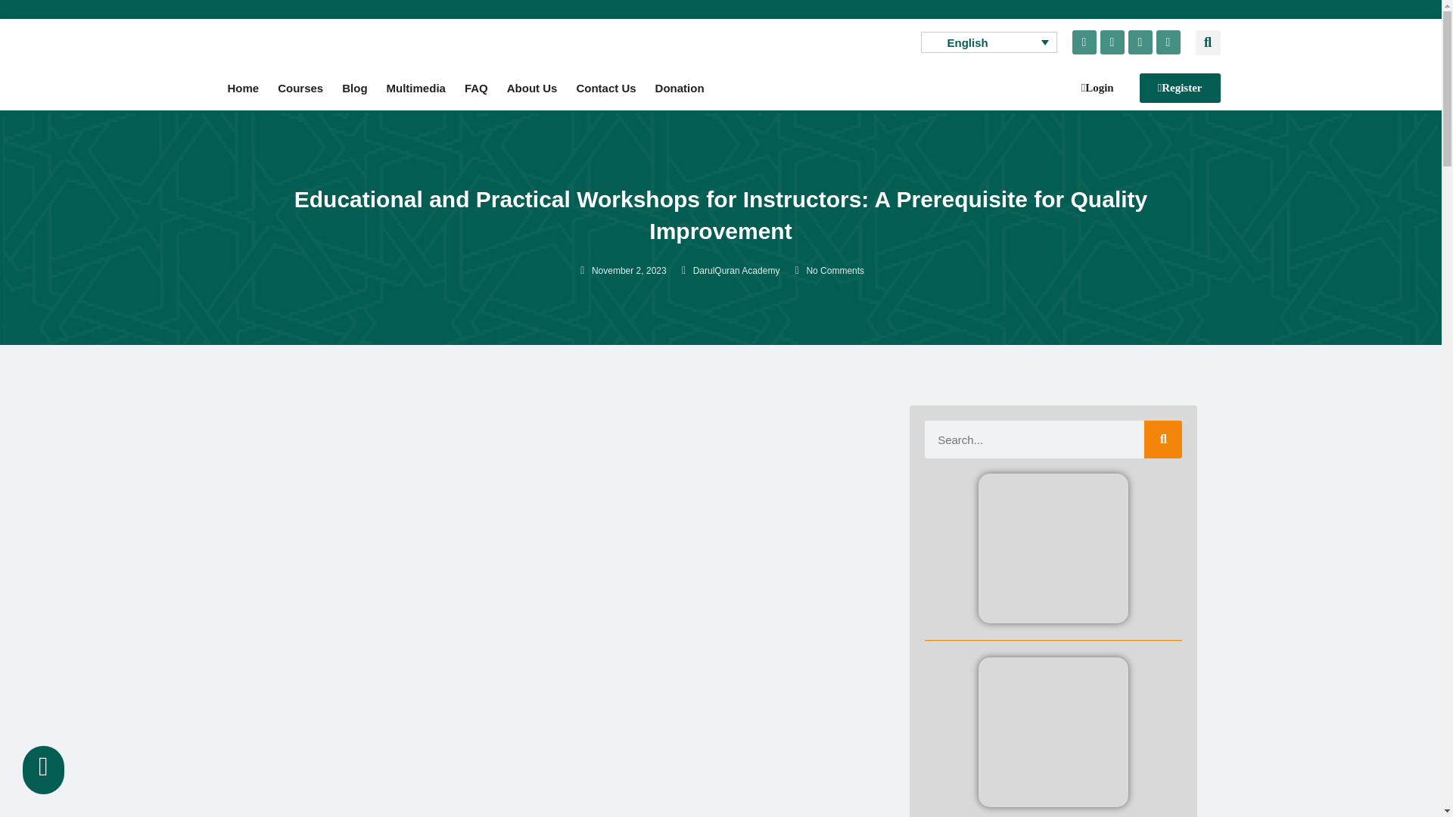 Image resolution: width=1453 pixels, height=817 pixels. I want to click on Multimedia, so click(416, 88).